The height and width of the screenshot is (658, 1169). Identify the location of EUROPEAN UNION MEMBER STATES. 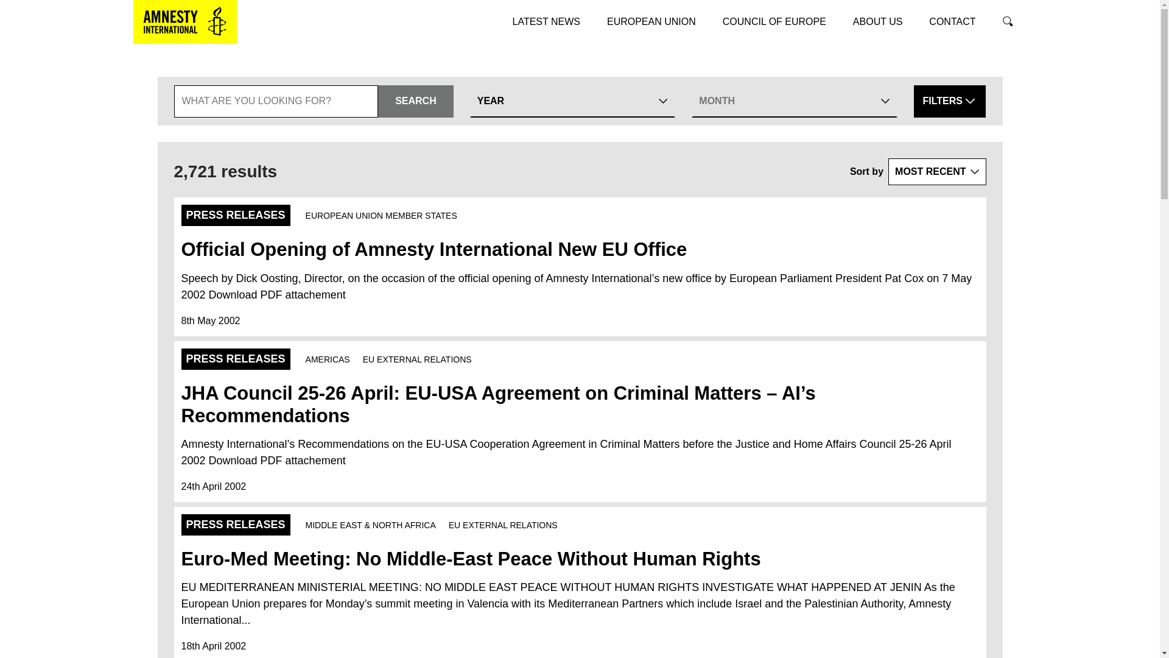
(381, 216).